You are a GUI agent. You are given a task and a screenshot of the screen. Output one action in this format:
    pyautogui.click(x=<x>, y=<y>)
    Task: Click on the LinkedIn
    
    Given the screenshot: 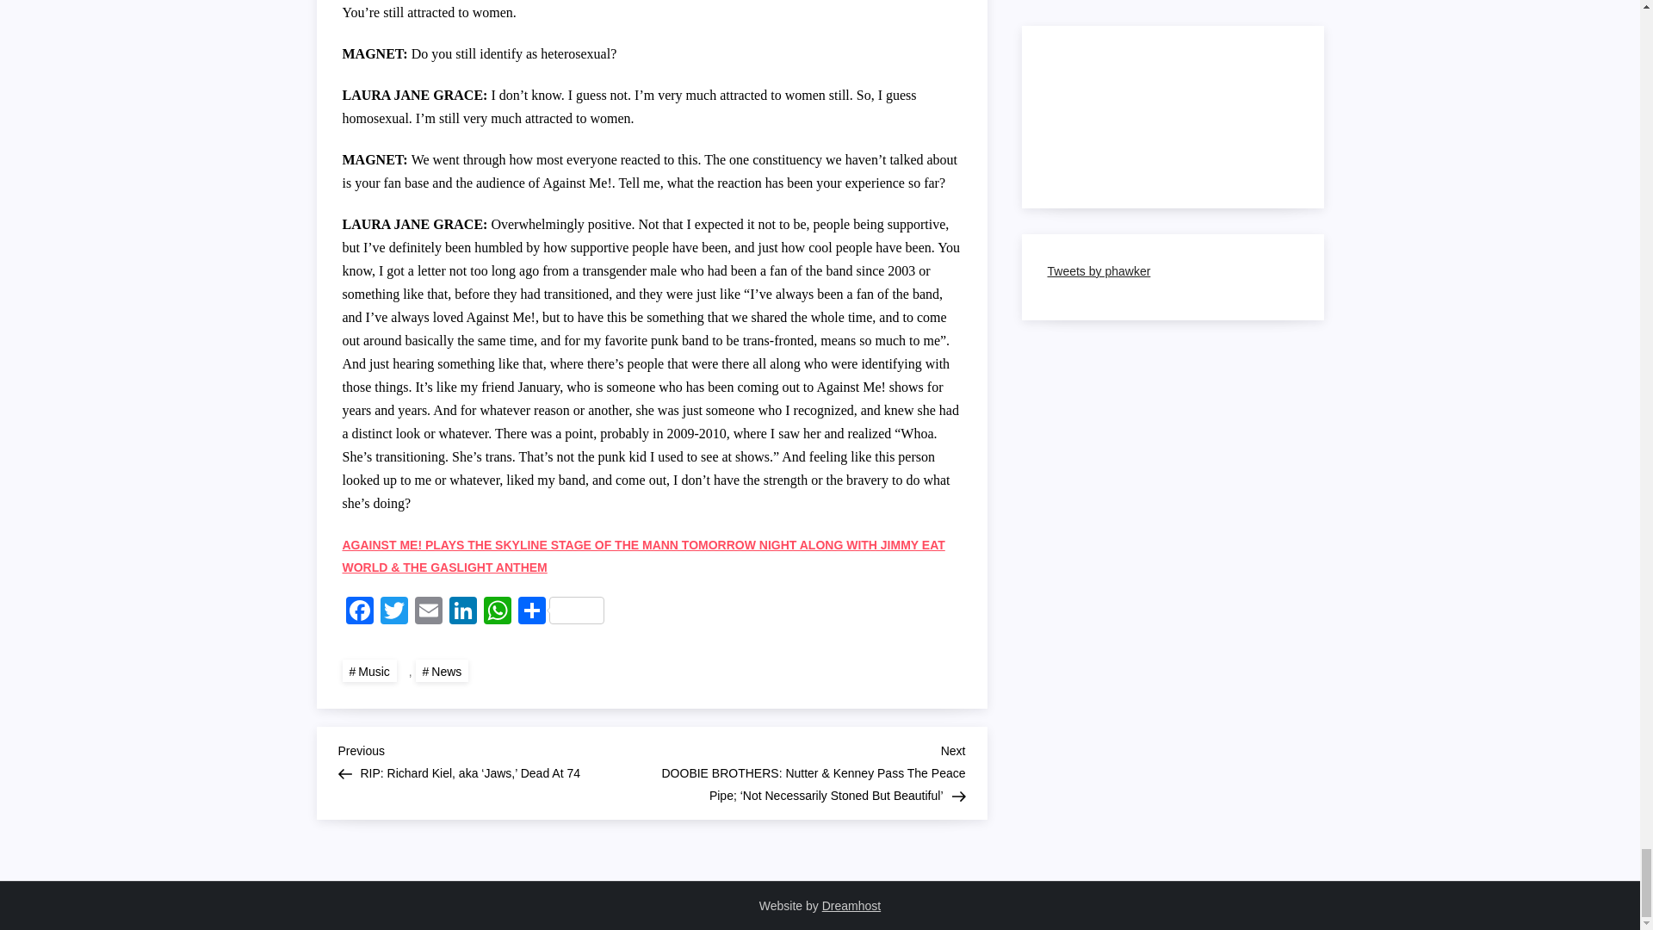 What is the action you would take?
    pyautogui.click(x=463, y=613)
    